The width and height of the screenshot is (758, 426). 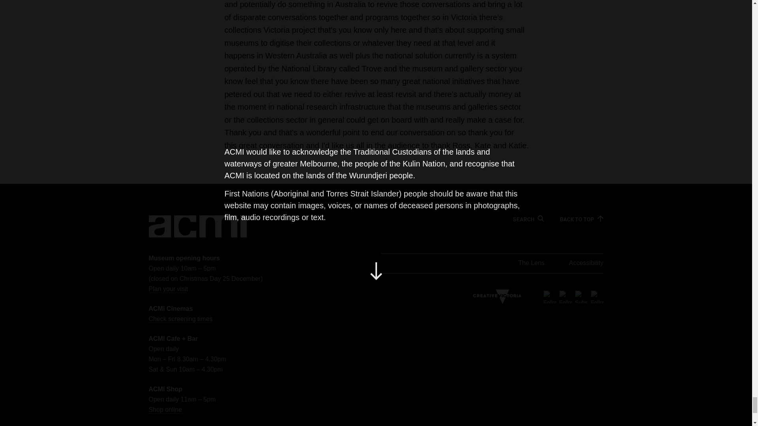 I want to click on Subscribe to ACMI's YouTube channel, so click(x=581, y=297).